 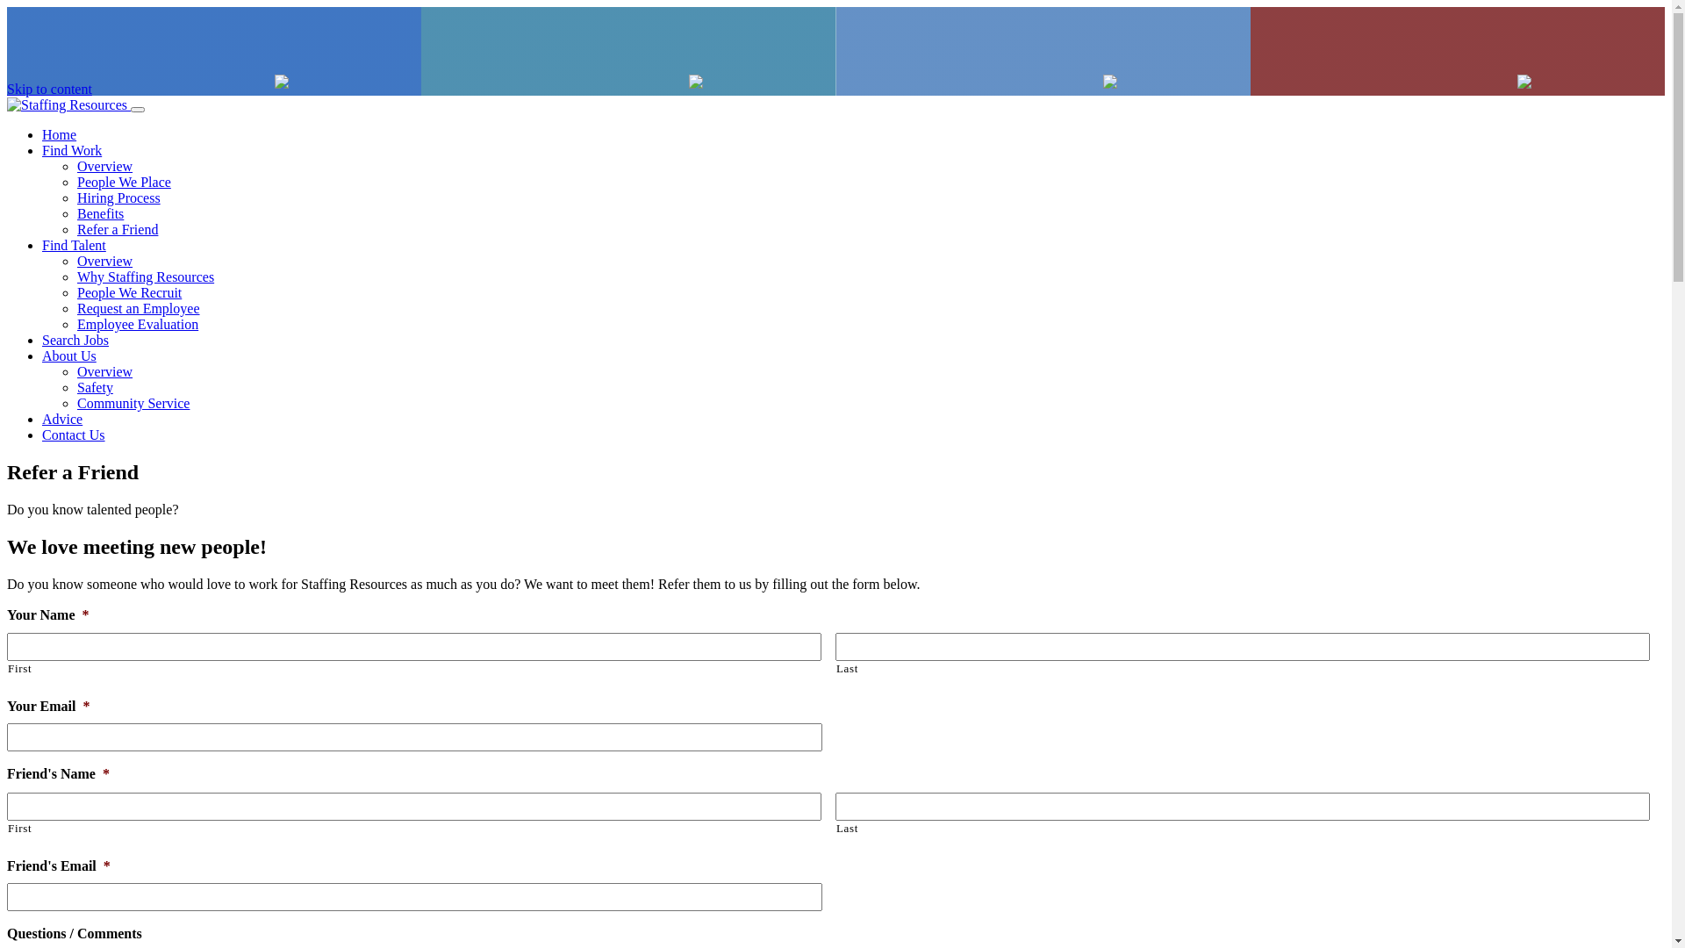 I want to click on People We Place, so click(x=125, y=183).